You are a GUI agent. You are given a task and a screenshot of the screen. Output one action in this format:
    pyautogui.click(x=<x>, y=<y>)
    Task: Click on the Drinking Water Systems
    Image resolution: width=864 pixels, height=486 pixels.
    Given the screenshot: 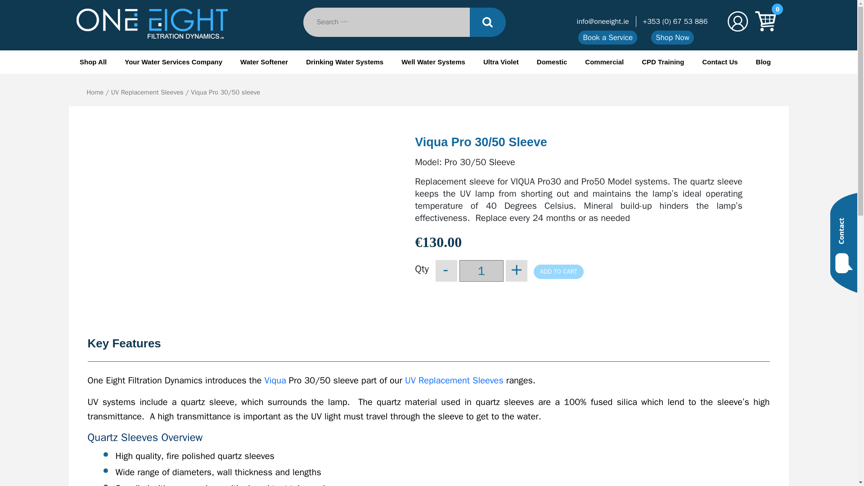 What is the action you would take?
    pyautogui.click(x=345, y=62)
    